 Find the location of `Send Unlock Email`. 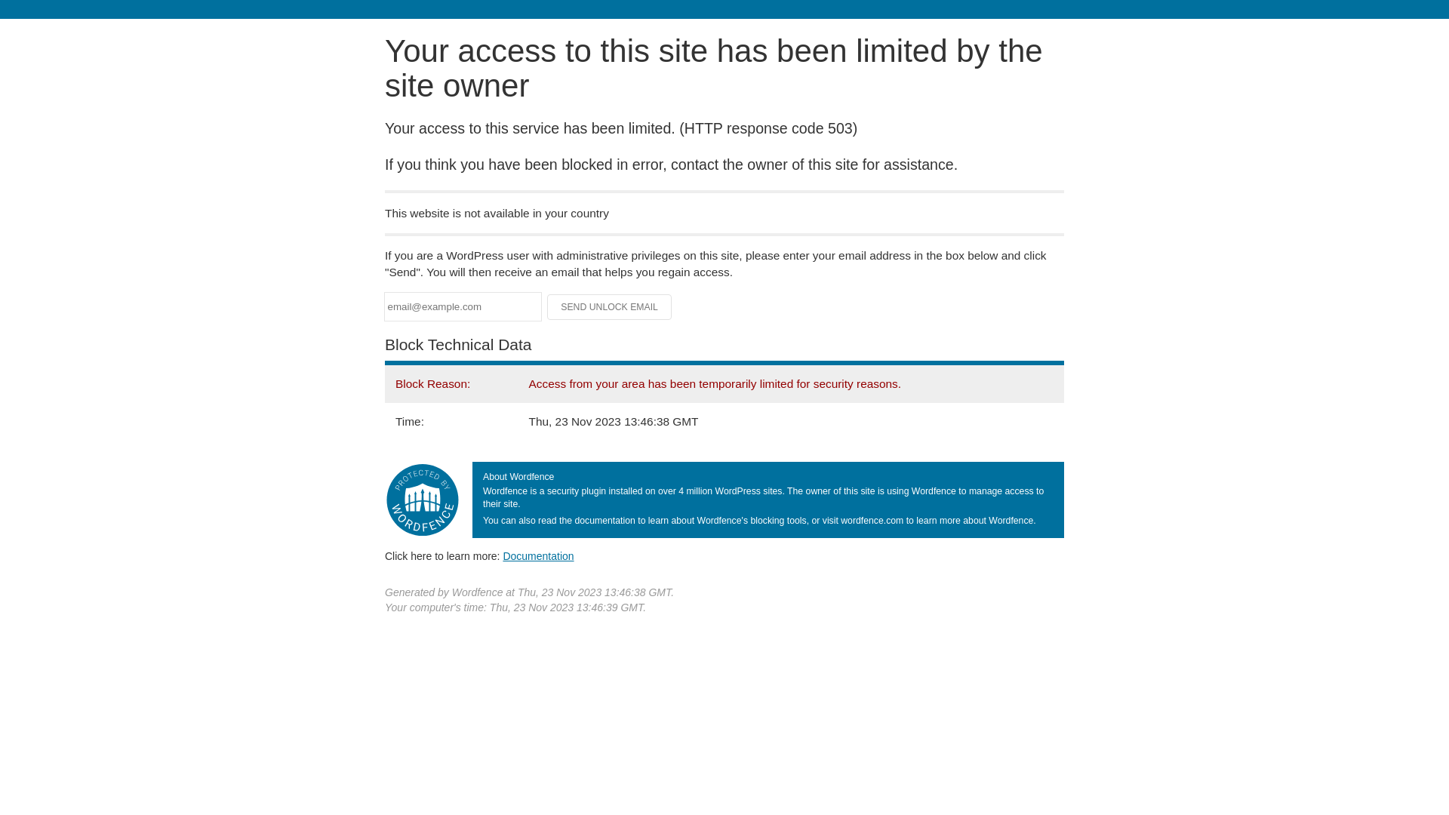

Send Unlock Email is located at coordinates (610, 307).